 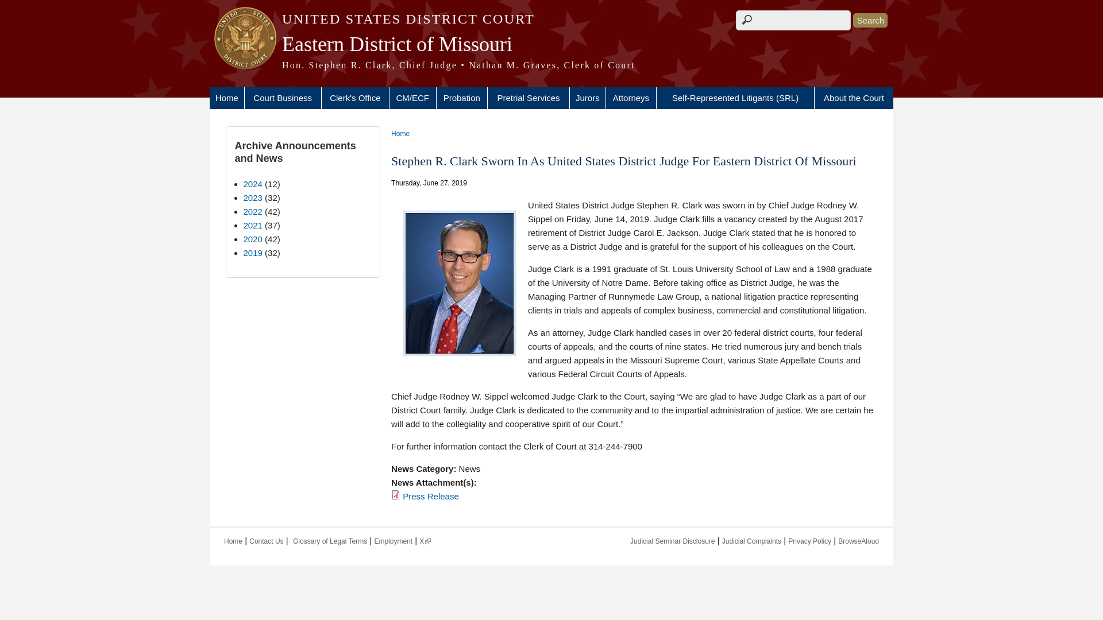 I want to click on Eastern District of Missouri, so click(x=551, y=44).